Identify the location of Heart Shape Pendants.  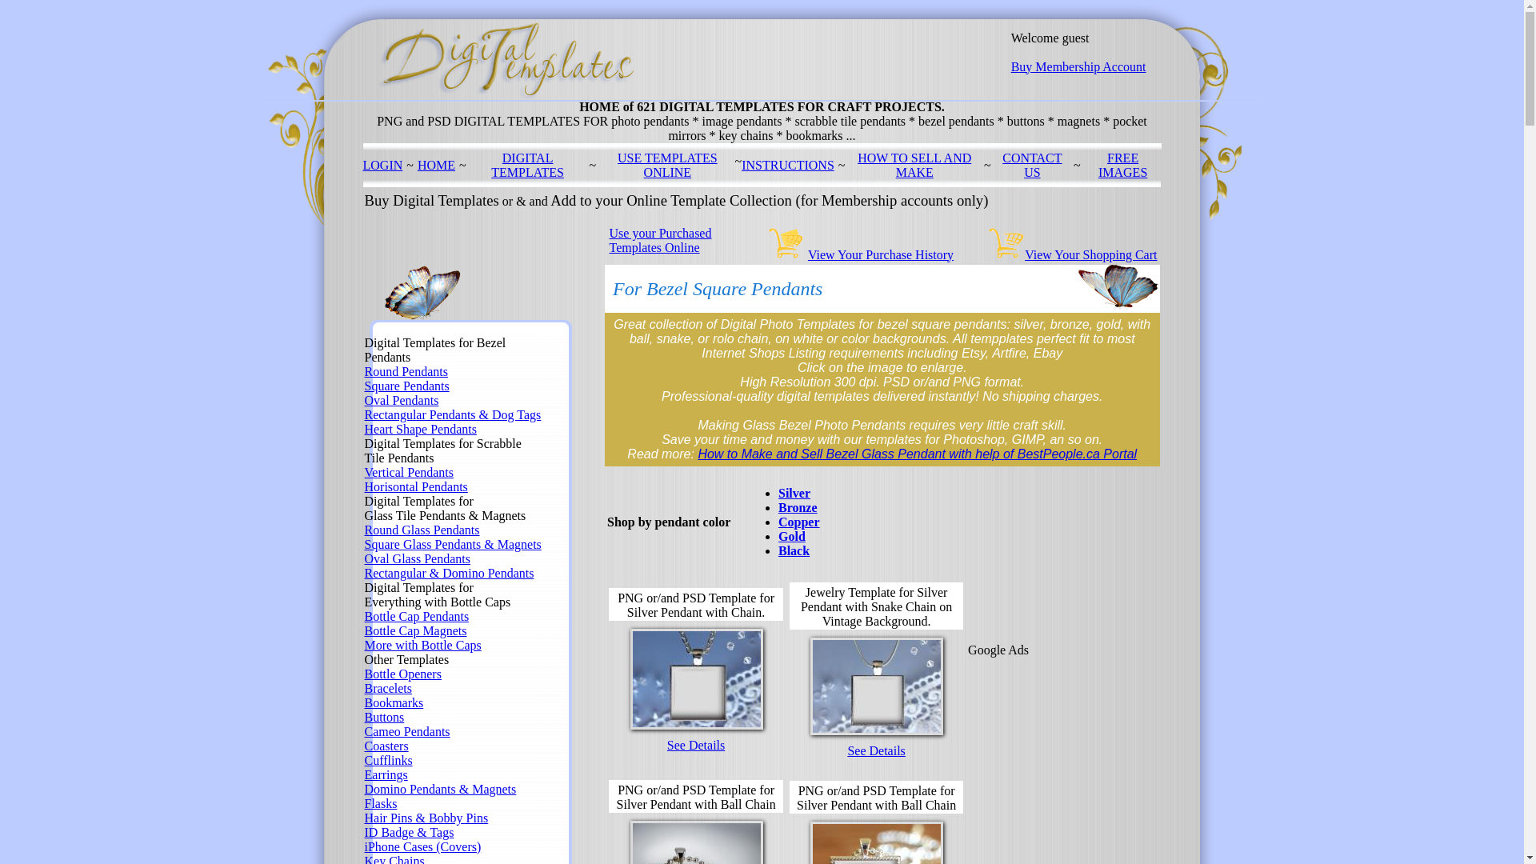
(421, 429).